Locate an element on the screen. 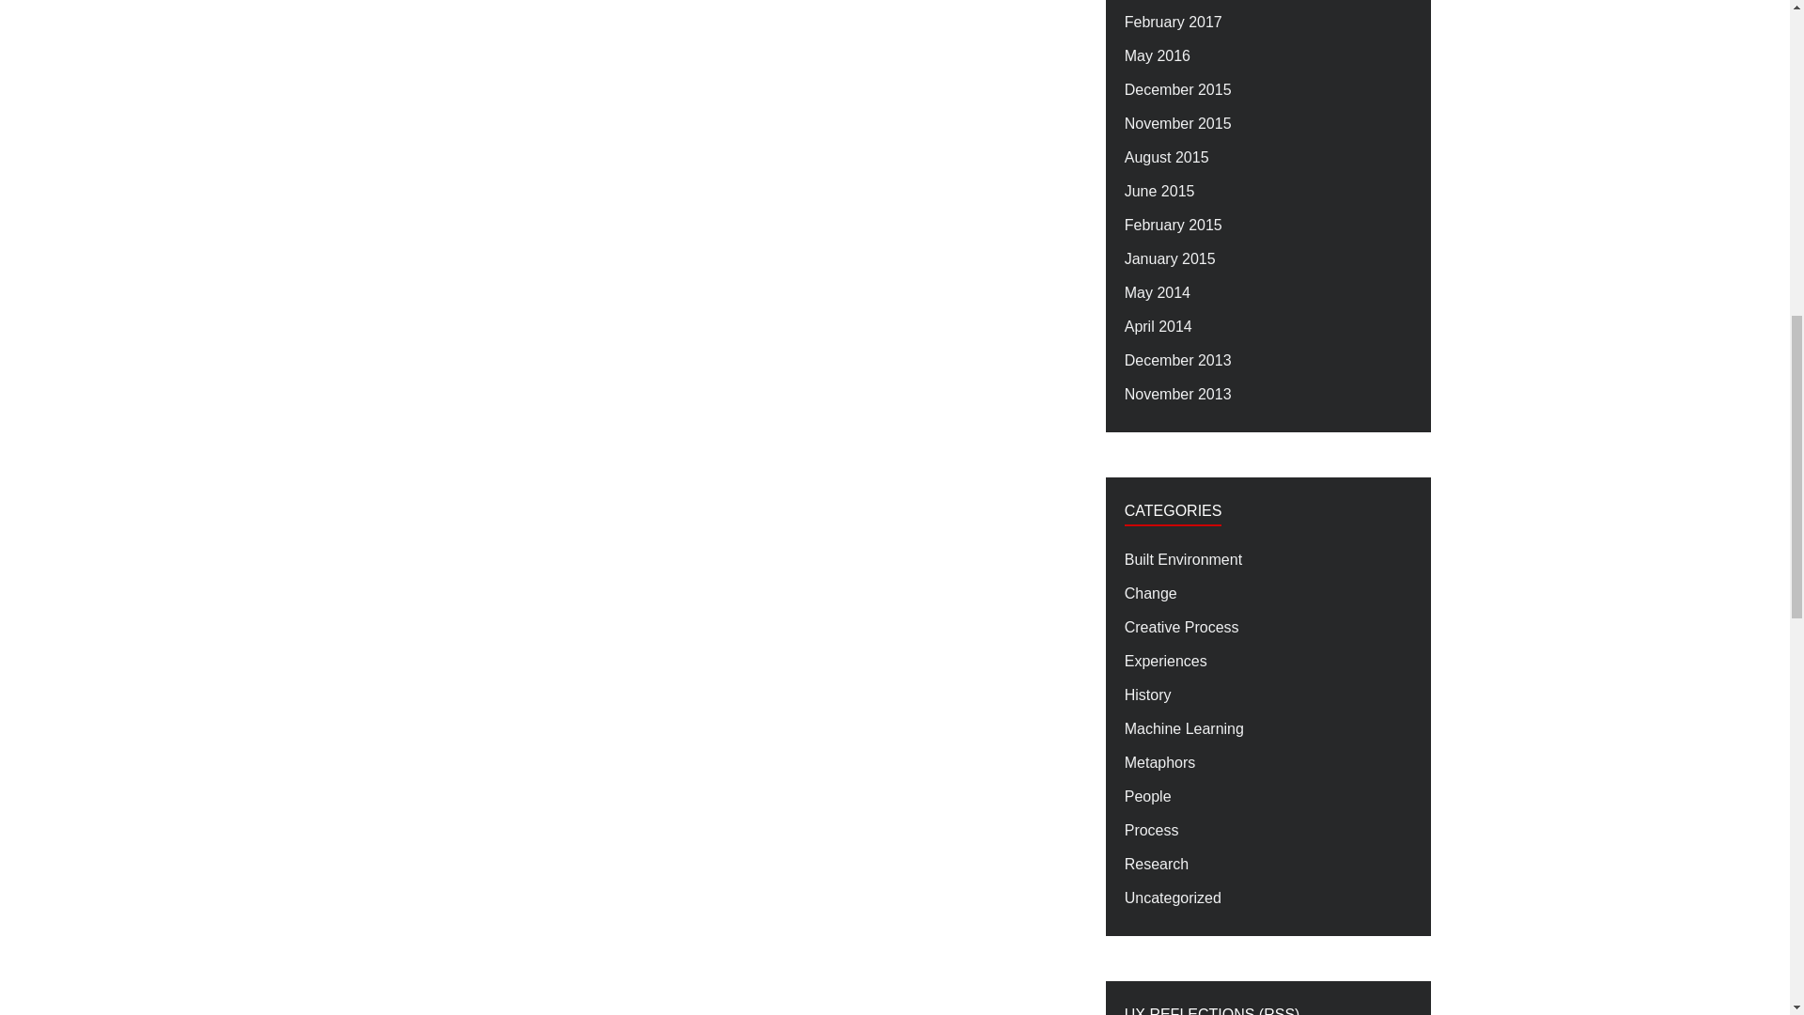 The width and height of the screenshot is (1804, 1015). December 2013 is located at coordinates (1178, 361).